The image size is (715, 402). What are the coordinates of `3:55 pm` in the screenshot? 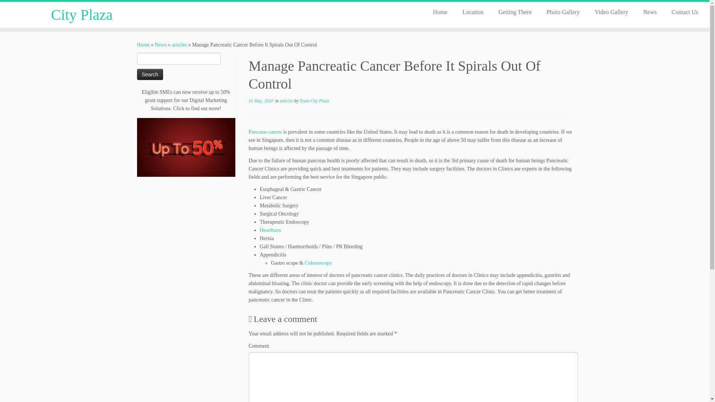 It's located at (261, 100).